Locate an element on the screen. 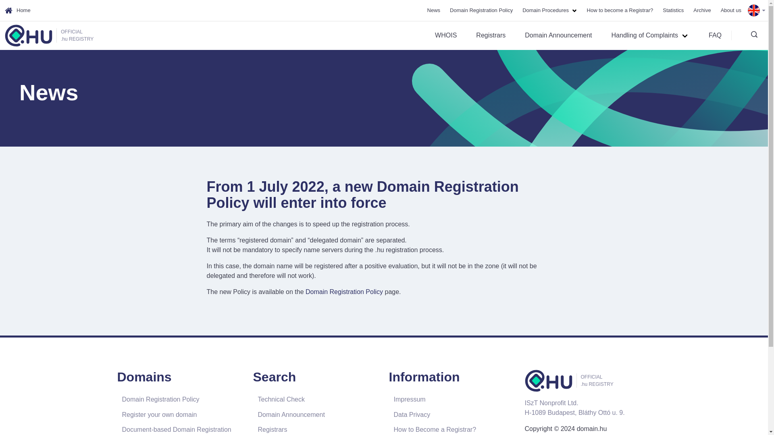 The width and height of the screenshot is (774, 435). Archive is located at coordinates (702, 10).